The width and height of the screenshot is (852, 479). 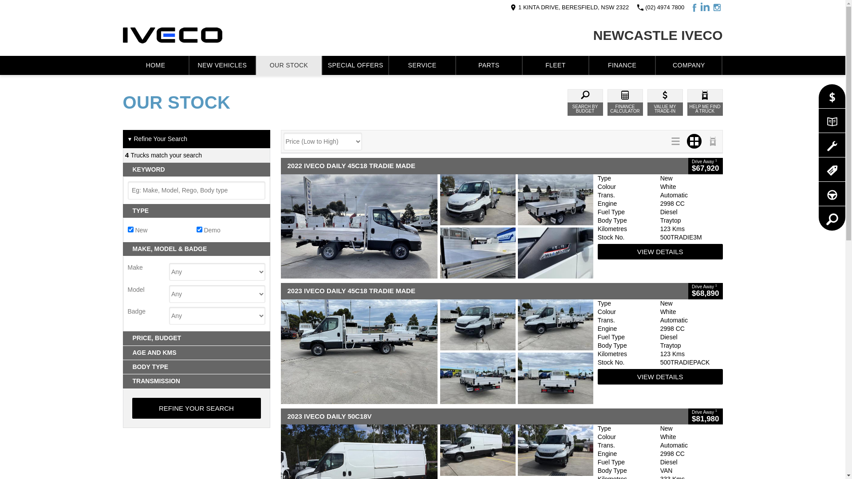 What do you see at coordinates (660, 7) in the screenshot?
I see `(02) 4974 7800` at bounding box center [660, 7].